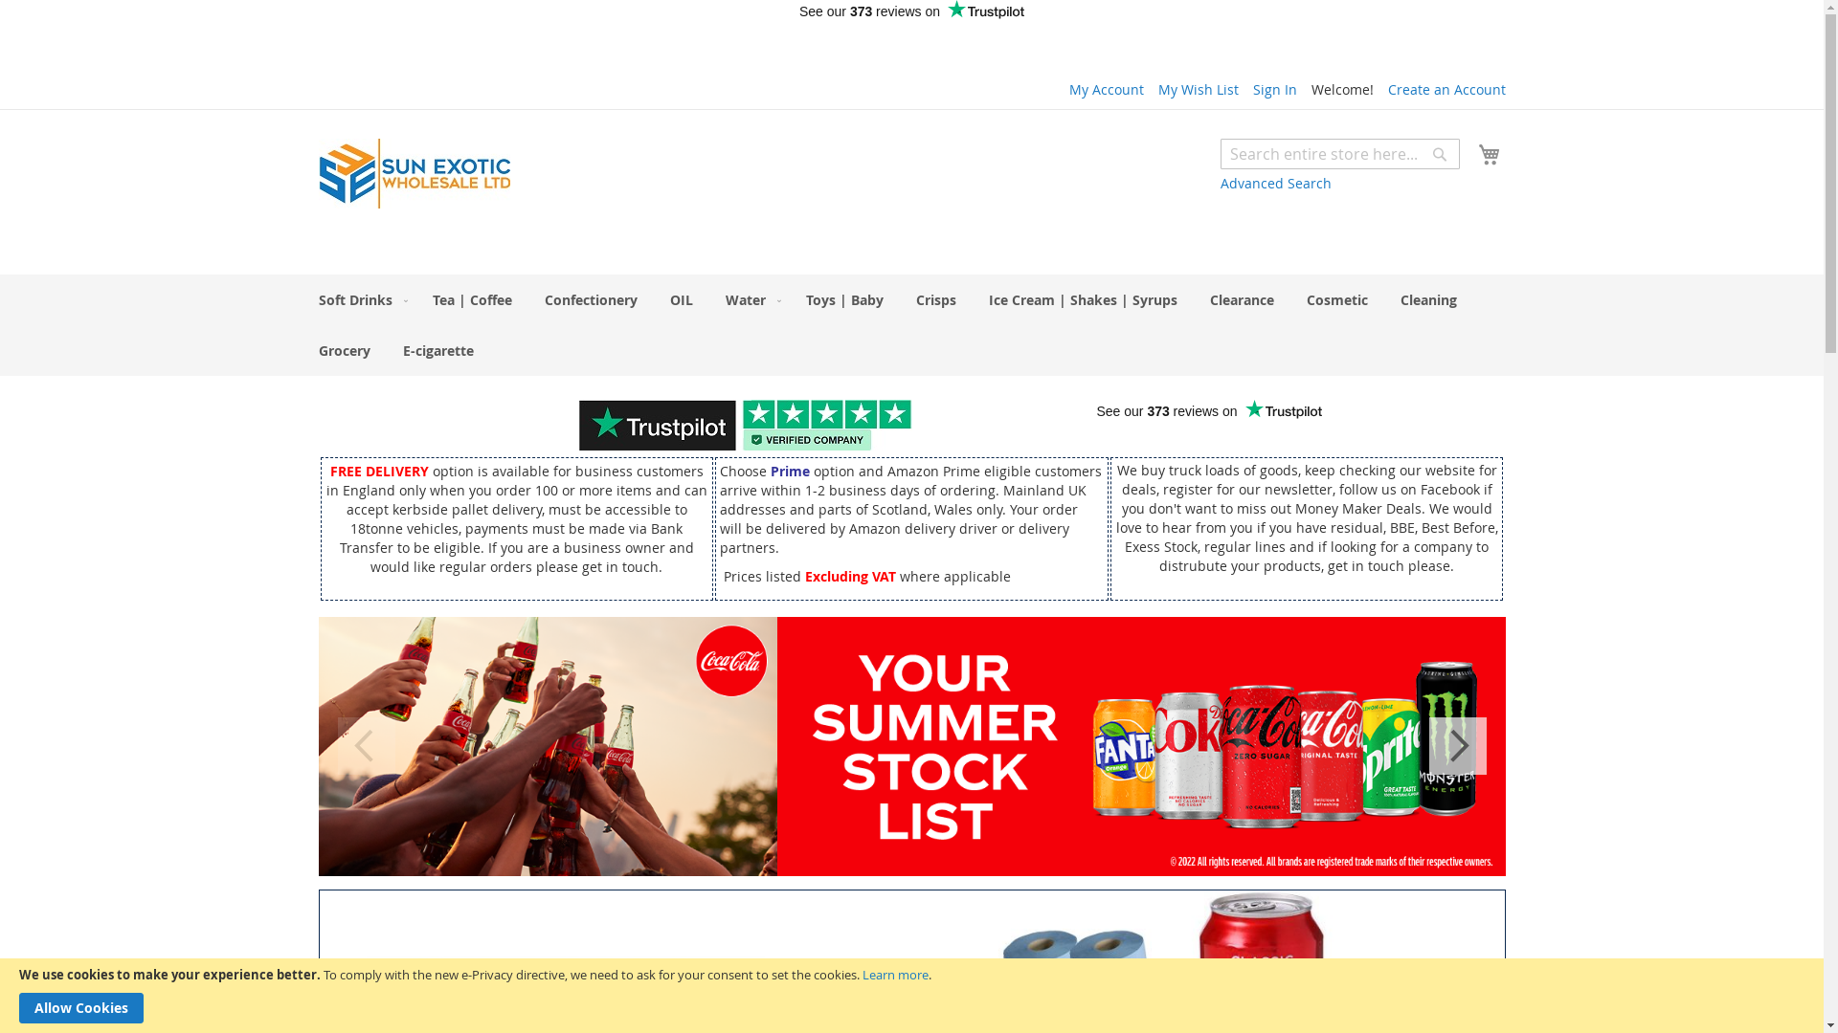 This screenshot has width=1838, height=1033. What do you see at coordinates (1082, 300) in the screenshot?
I see `Ice Cream | Shakes | Syrups` at bounding box center [1082, 300].